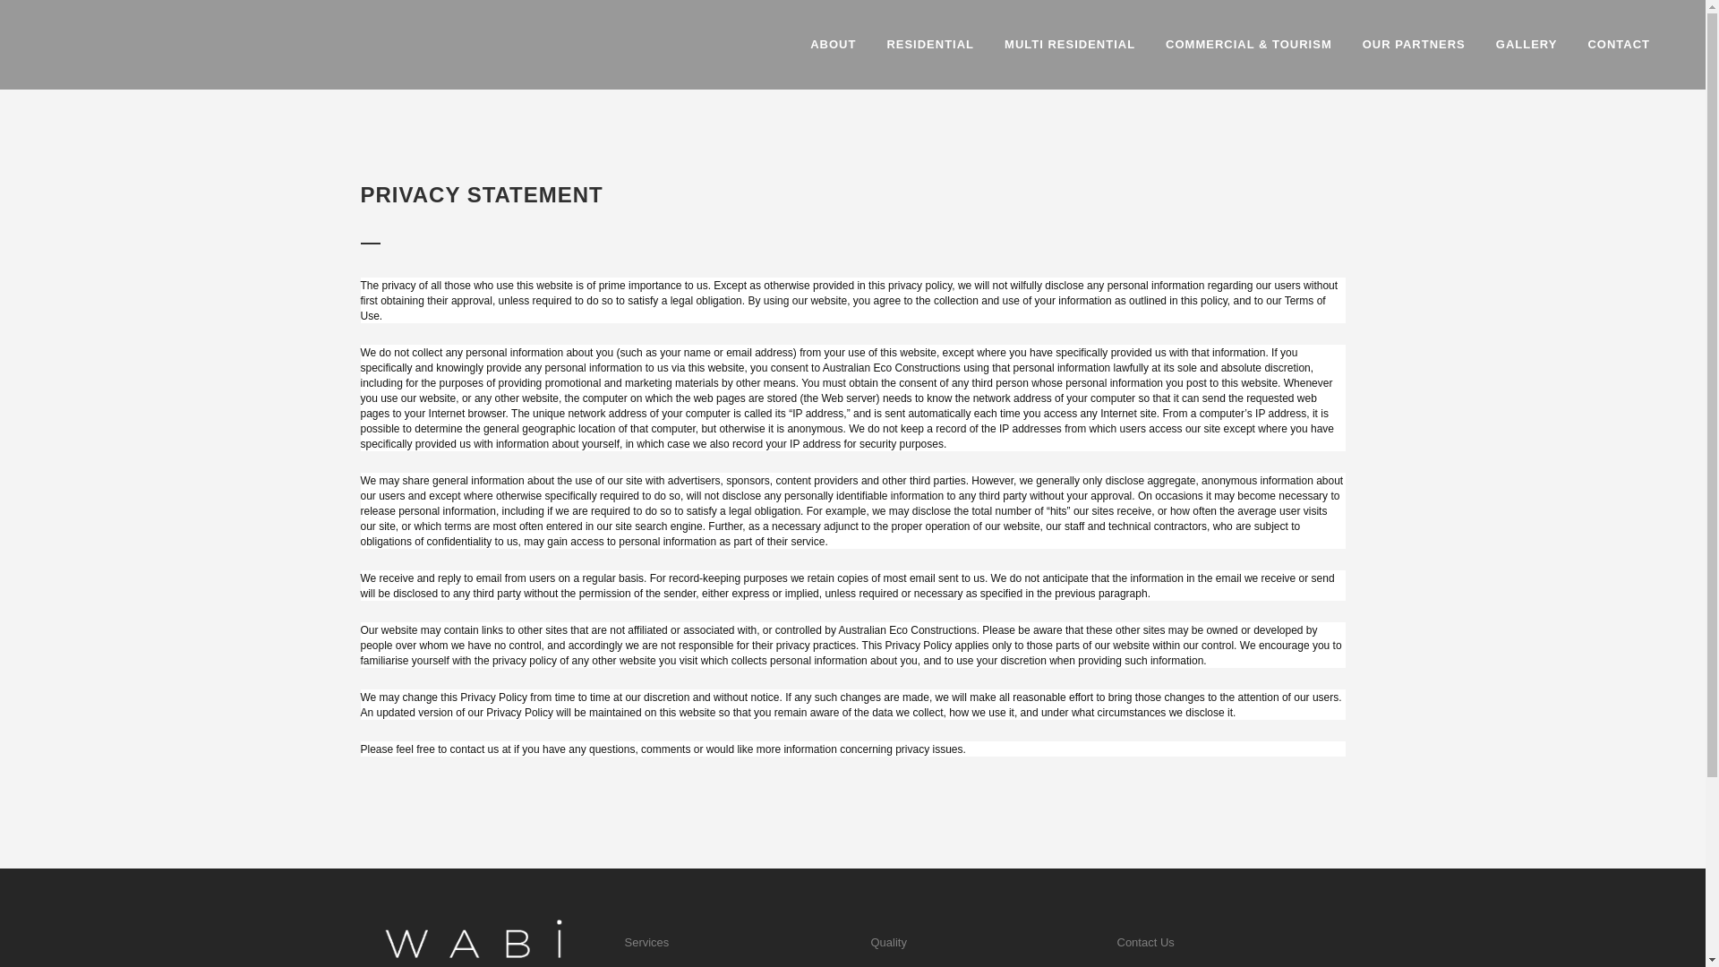 This screenshot has height=967, width=1719. What do you see at coordinates (1415, 45) in the screenshot?
I see `OUR PARTNERS` at bounding box center [1415, 45].